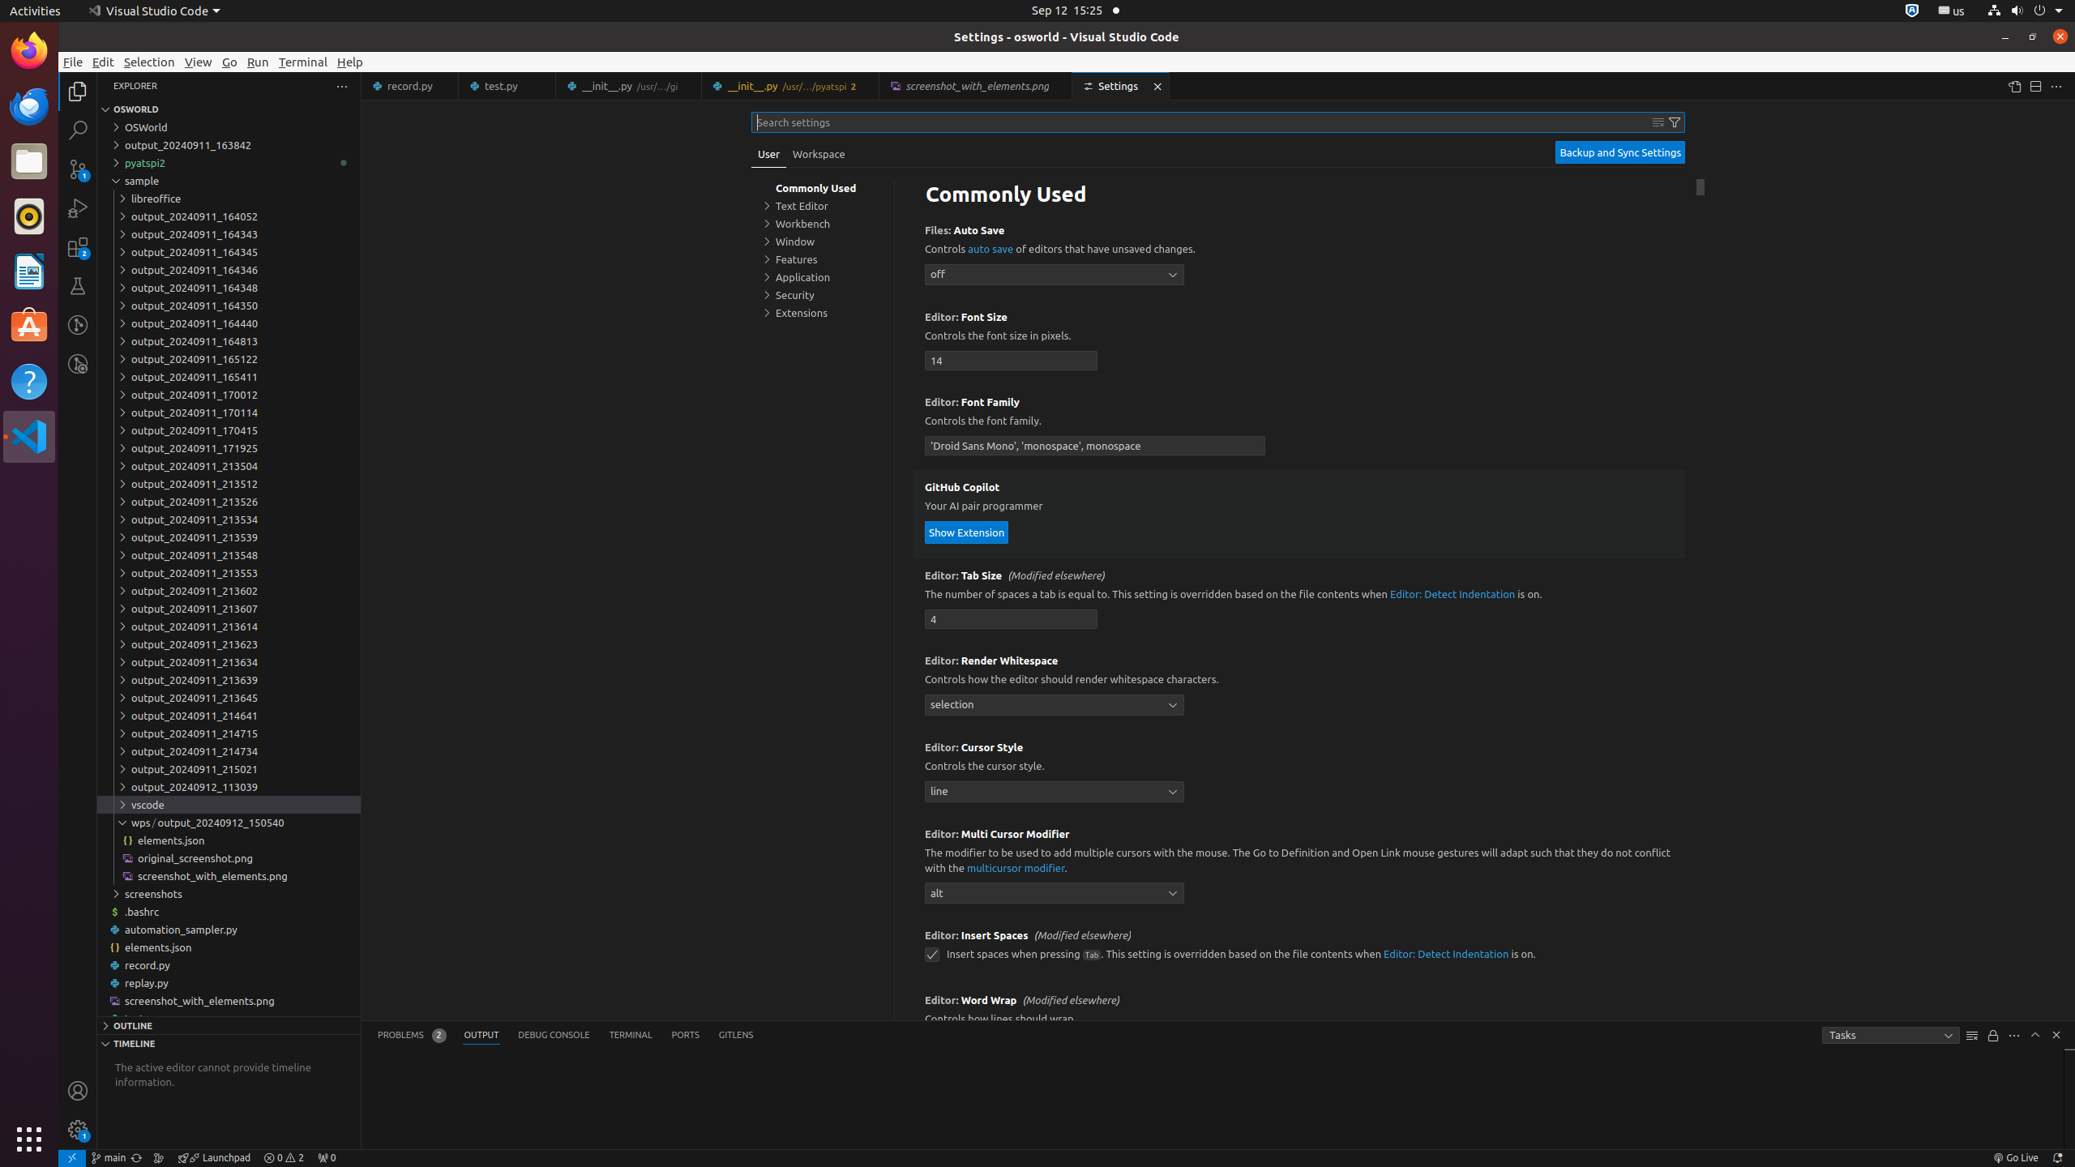 Image resolution: width=2075 pixels, height=1167 pixels. Describe the element at coordinates (229, 466) in the screenshot. I see `output_20240911_213504` at that location.